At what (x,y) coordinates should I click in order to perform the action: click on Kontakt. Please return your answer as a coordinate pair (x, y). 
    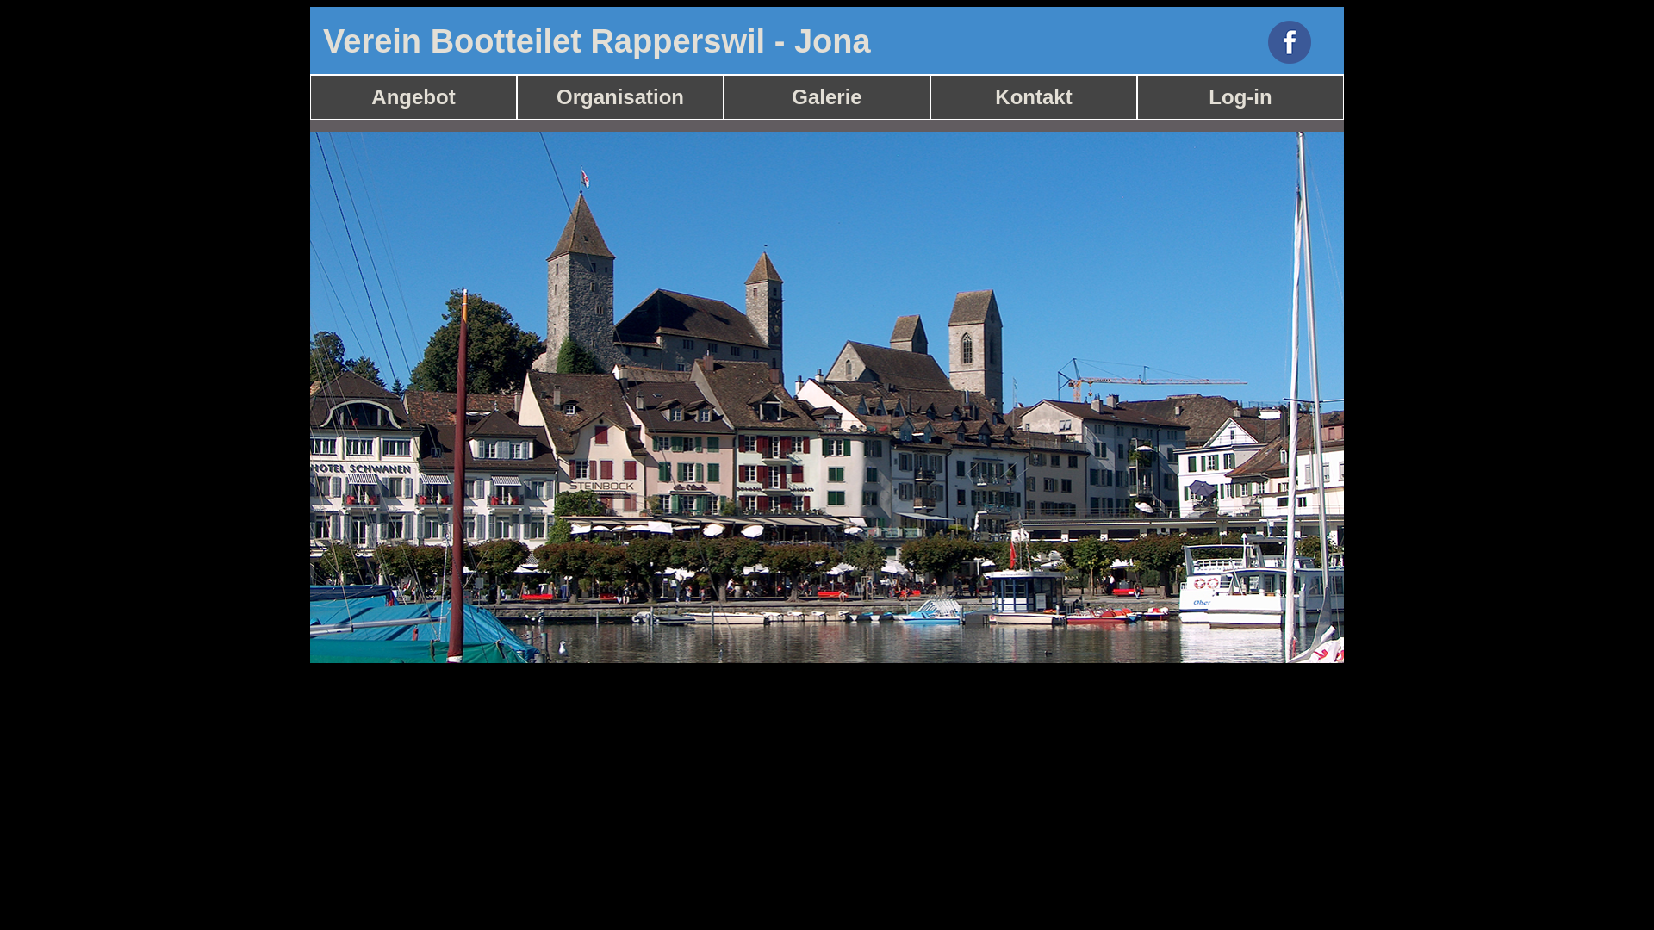
    Looking at the image, I should click on (1034, 97).